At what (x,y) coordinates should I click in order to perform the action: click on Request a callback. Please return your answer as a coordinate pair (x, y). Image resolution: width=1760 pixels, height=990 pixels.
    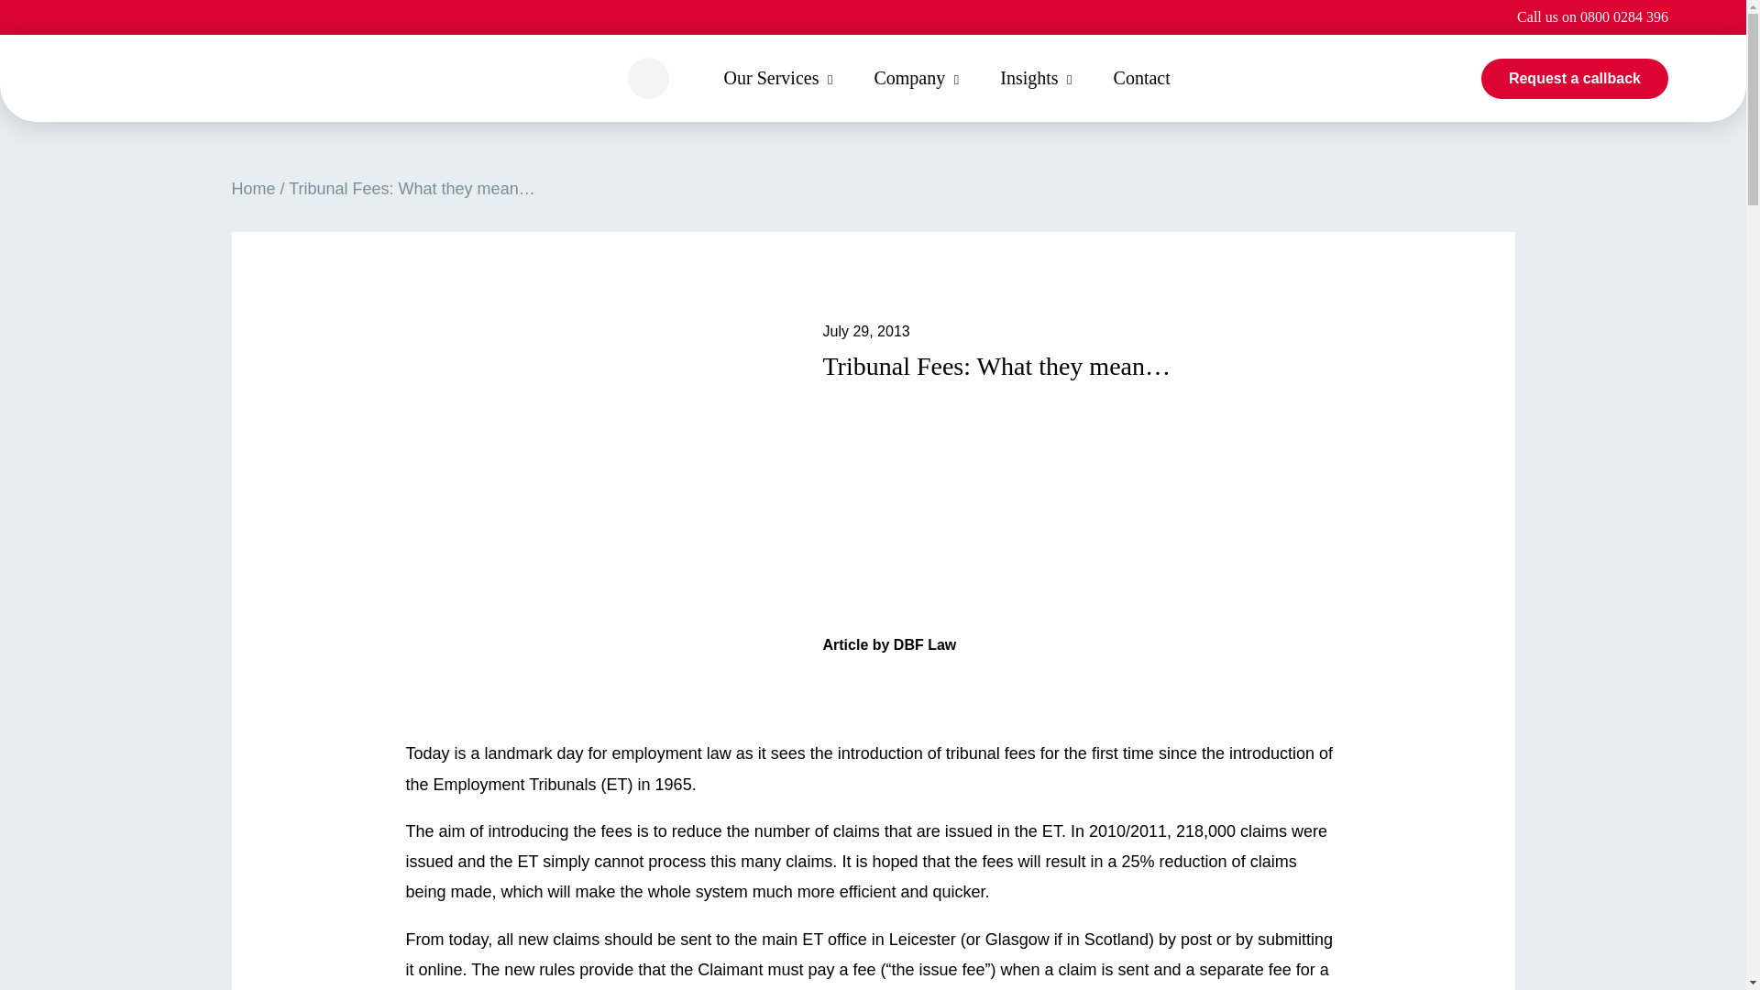
    Looking at the image, I should click on (1575, 79).